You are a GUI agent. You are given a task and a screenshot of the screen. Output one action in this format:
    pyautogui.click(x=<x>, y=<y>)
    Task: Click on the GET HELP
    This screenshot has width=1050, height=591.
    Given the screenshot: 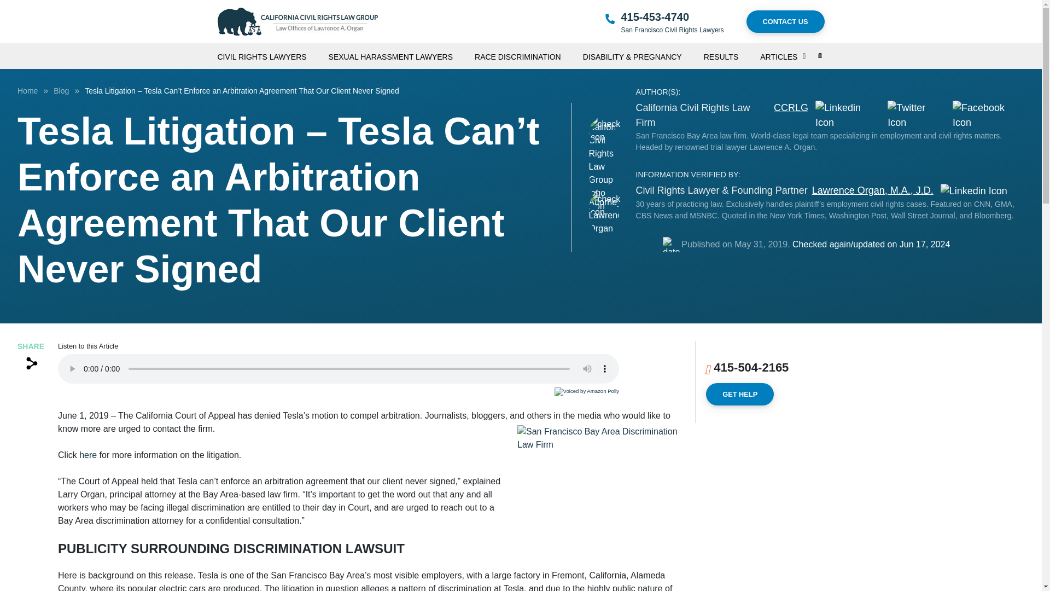 What is the action you would take?
    pyautogui.click(x=739, y=394)
    